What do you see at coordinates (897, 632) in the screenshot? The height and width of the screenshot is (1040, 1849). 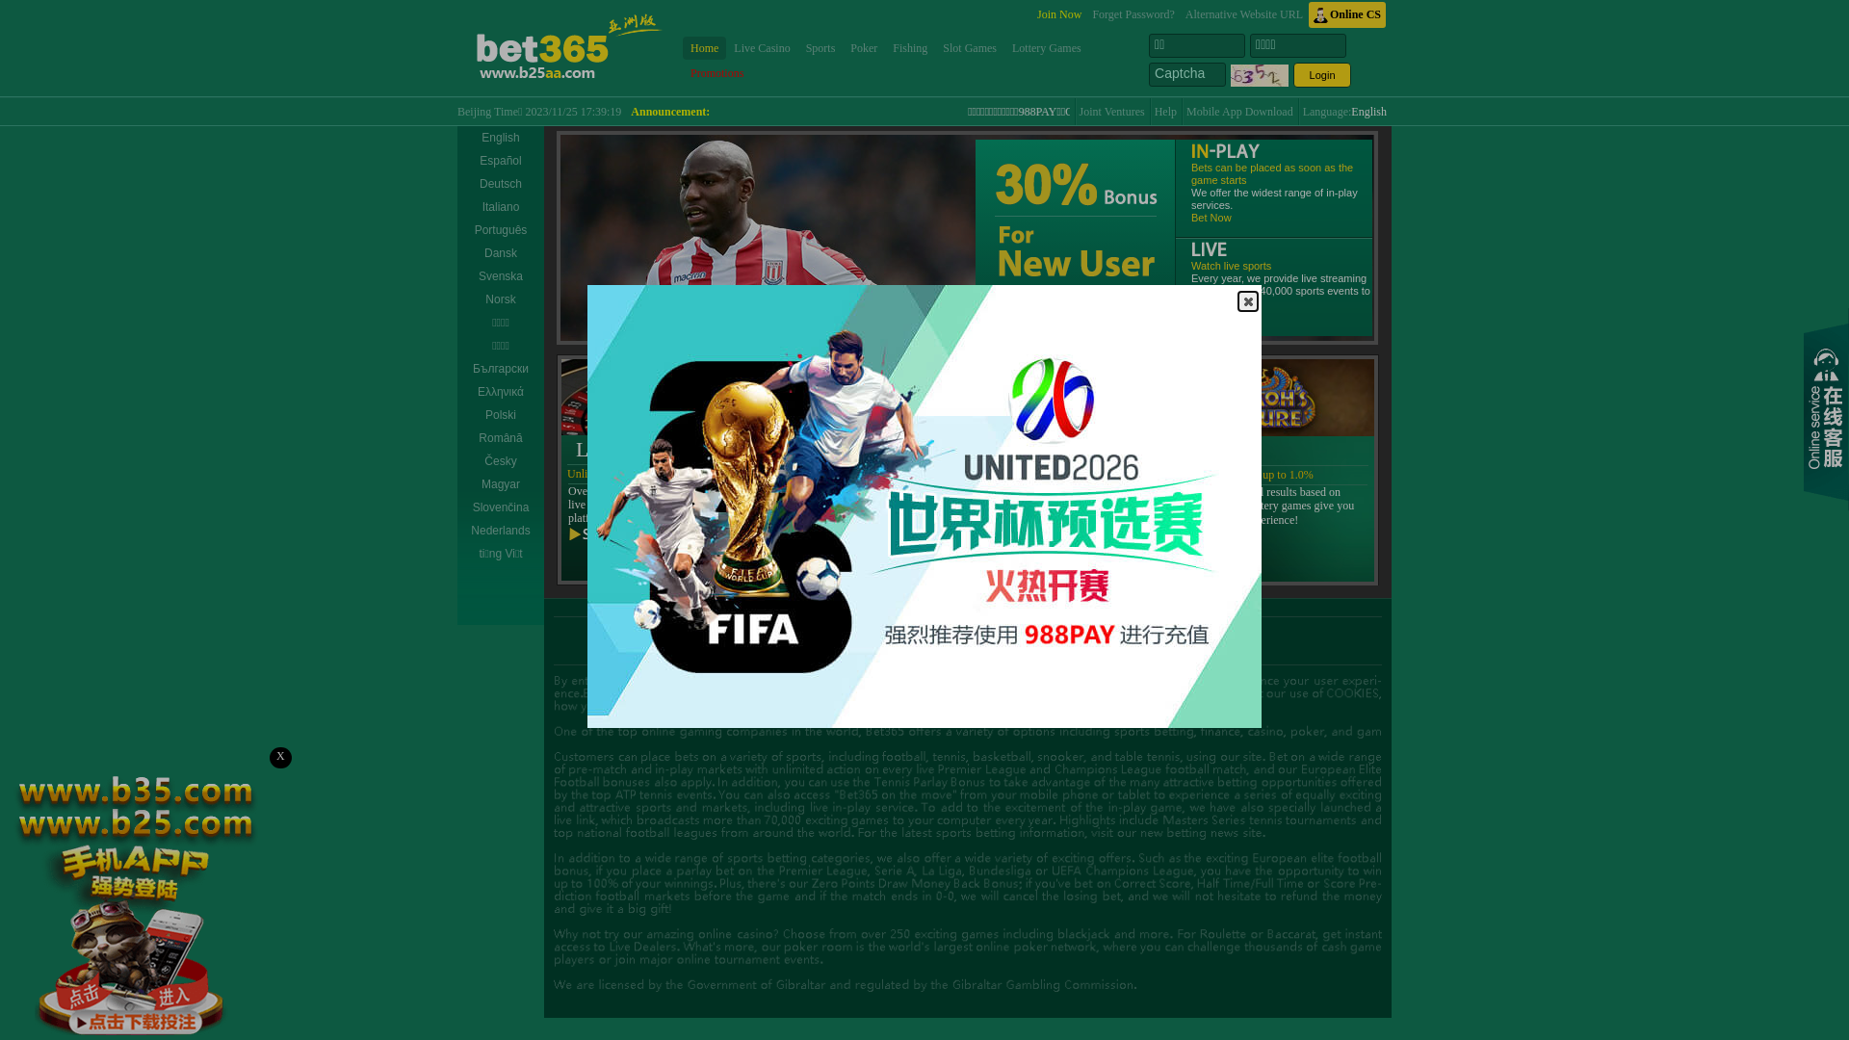 I see `FAQs` at bounding box center [897, 632].